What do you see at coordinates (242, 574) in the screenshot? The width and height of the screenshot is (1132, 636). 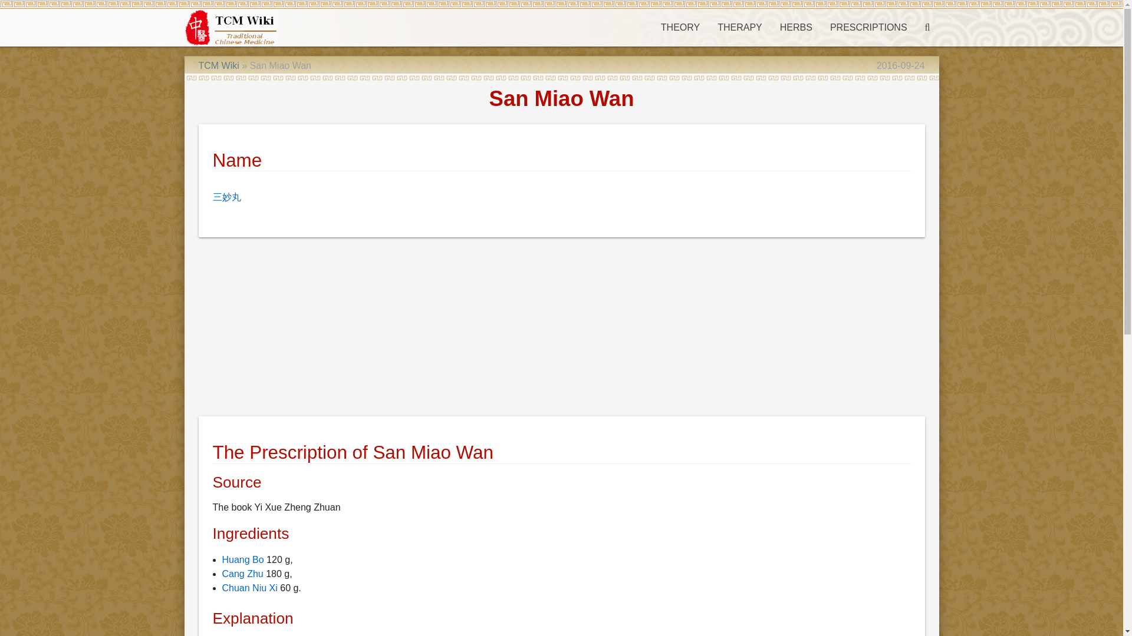 I see `Cang Zhu` at bounding box center [242, 574].